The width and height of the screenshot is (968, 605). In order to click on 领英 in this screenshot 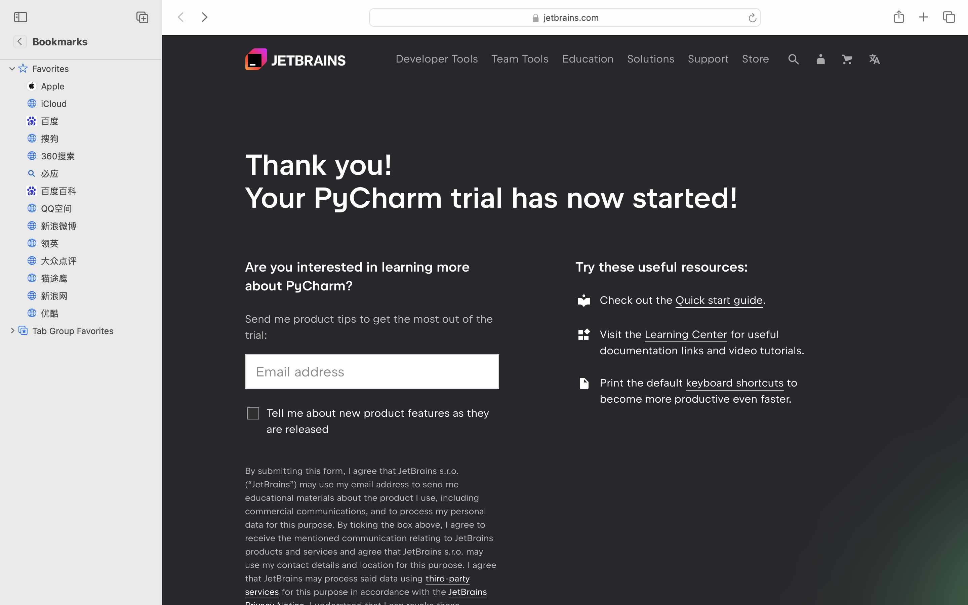, I will do `click(98, 243)`.